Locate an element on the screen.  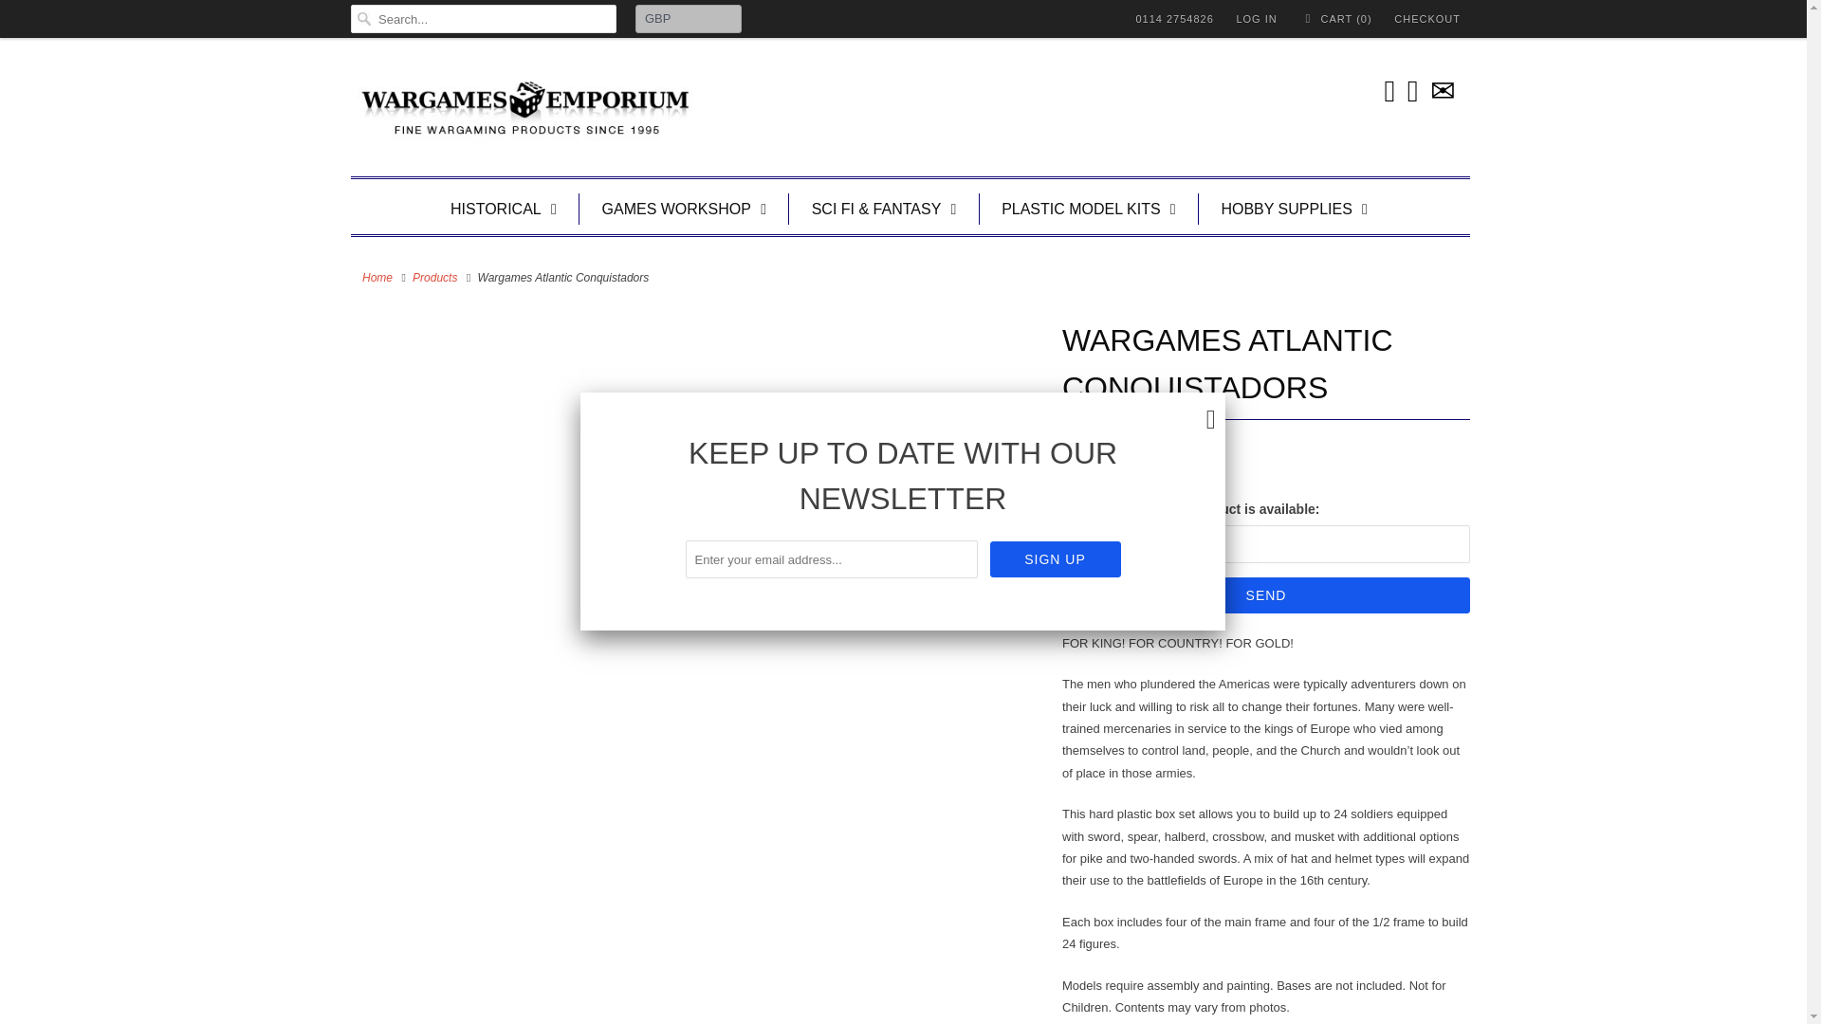
Send is located at coordinates (1265, 595).